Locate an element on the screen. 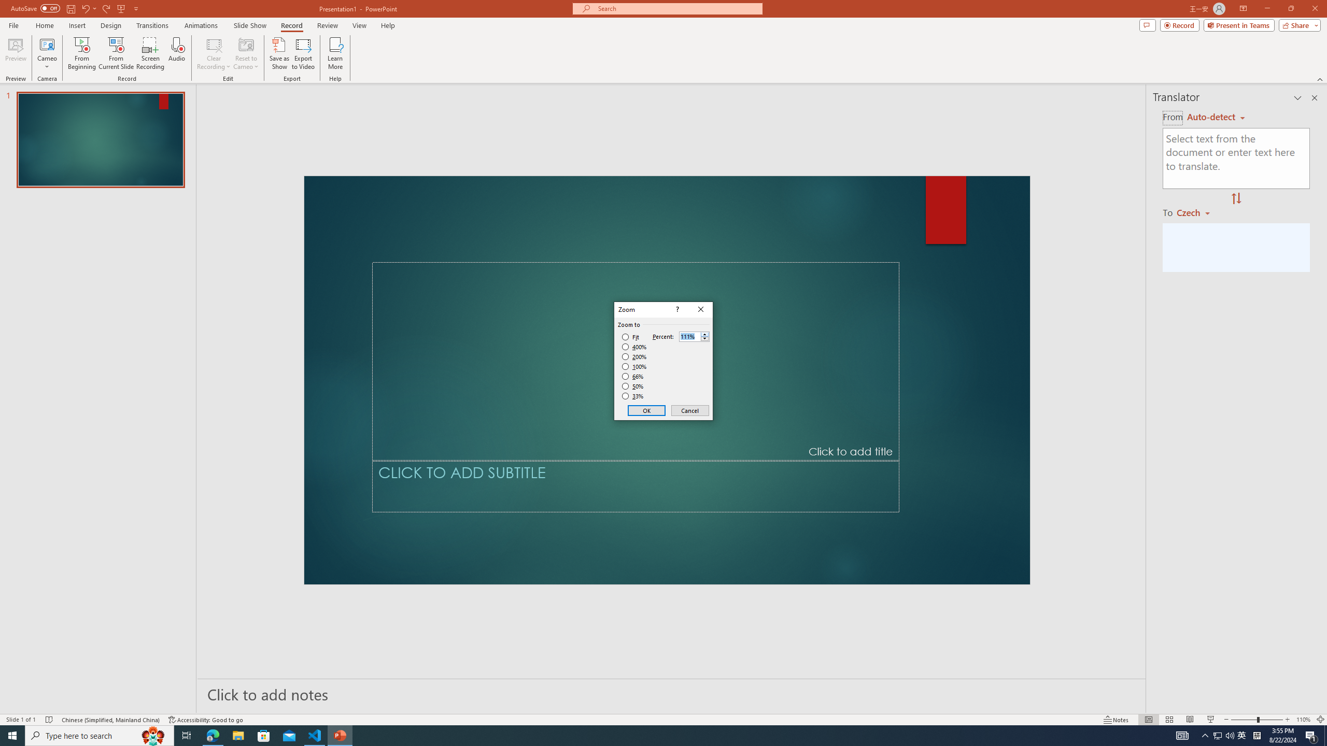 The image size is (1327, 746). Restore Down is located at coordinates (1271, 17).